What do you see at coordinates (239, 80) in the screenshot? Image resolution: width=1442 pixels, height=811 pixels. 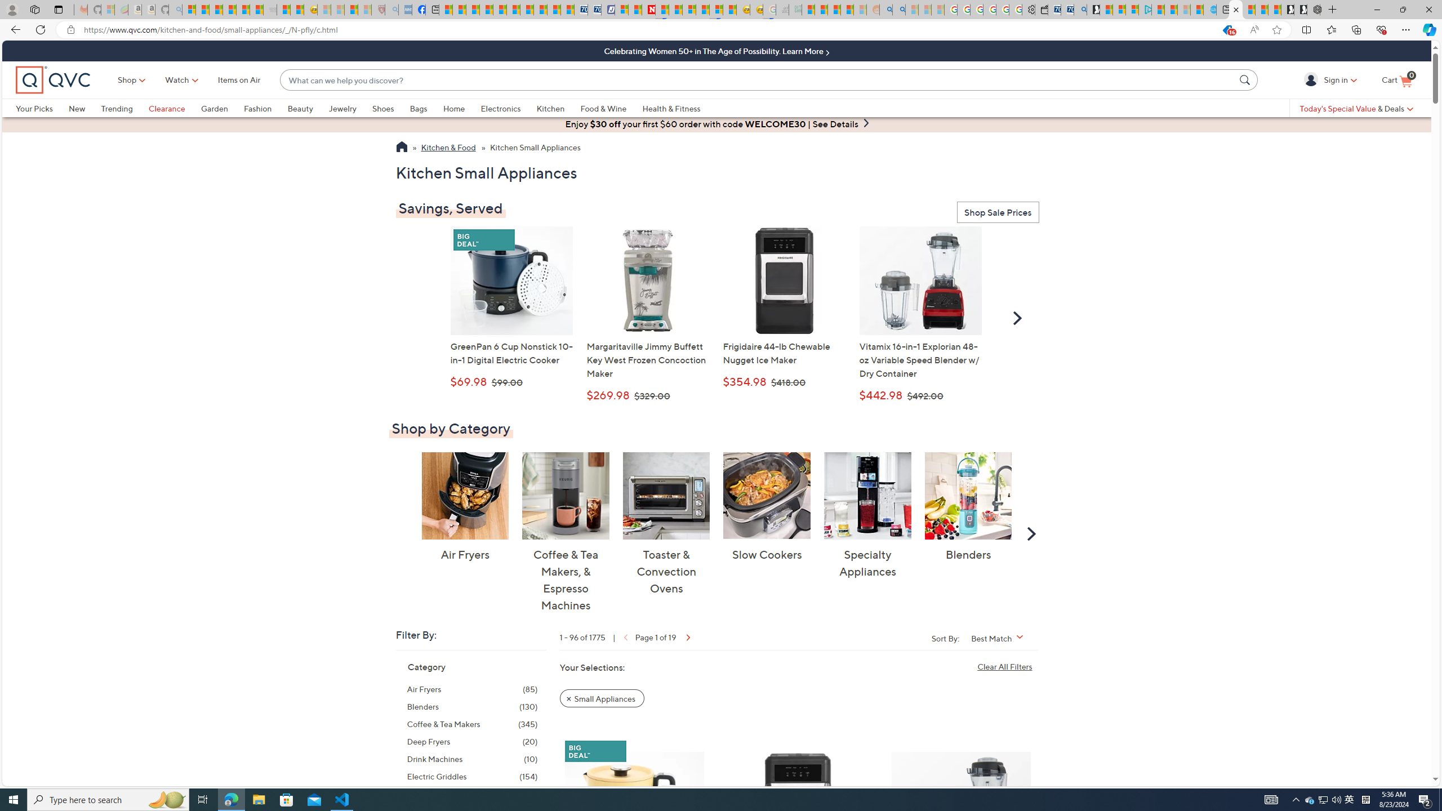 I see `Items on Air` at bounding box center [239, 80].